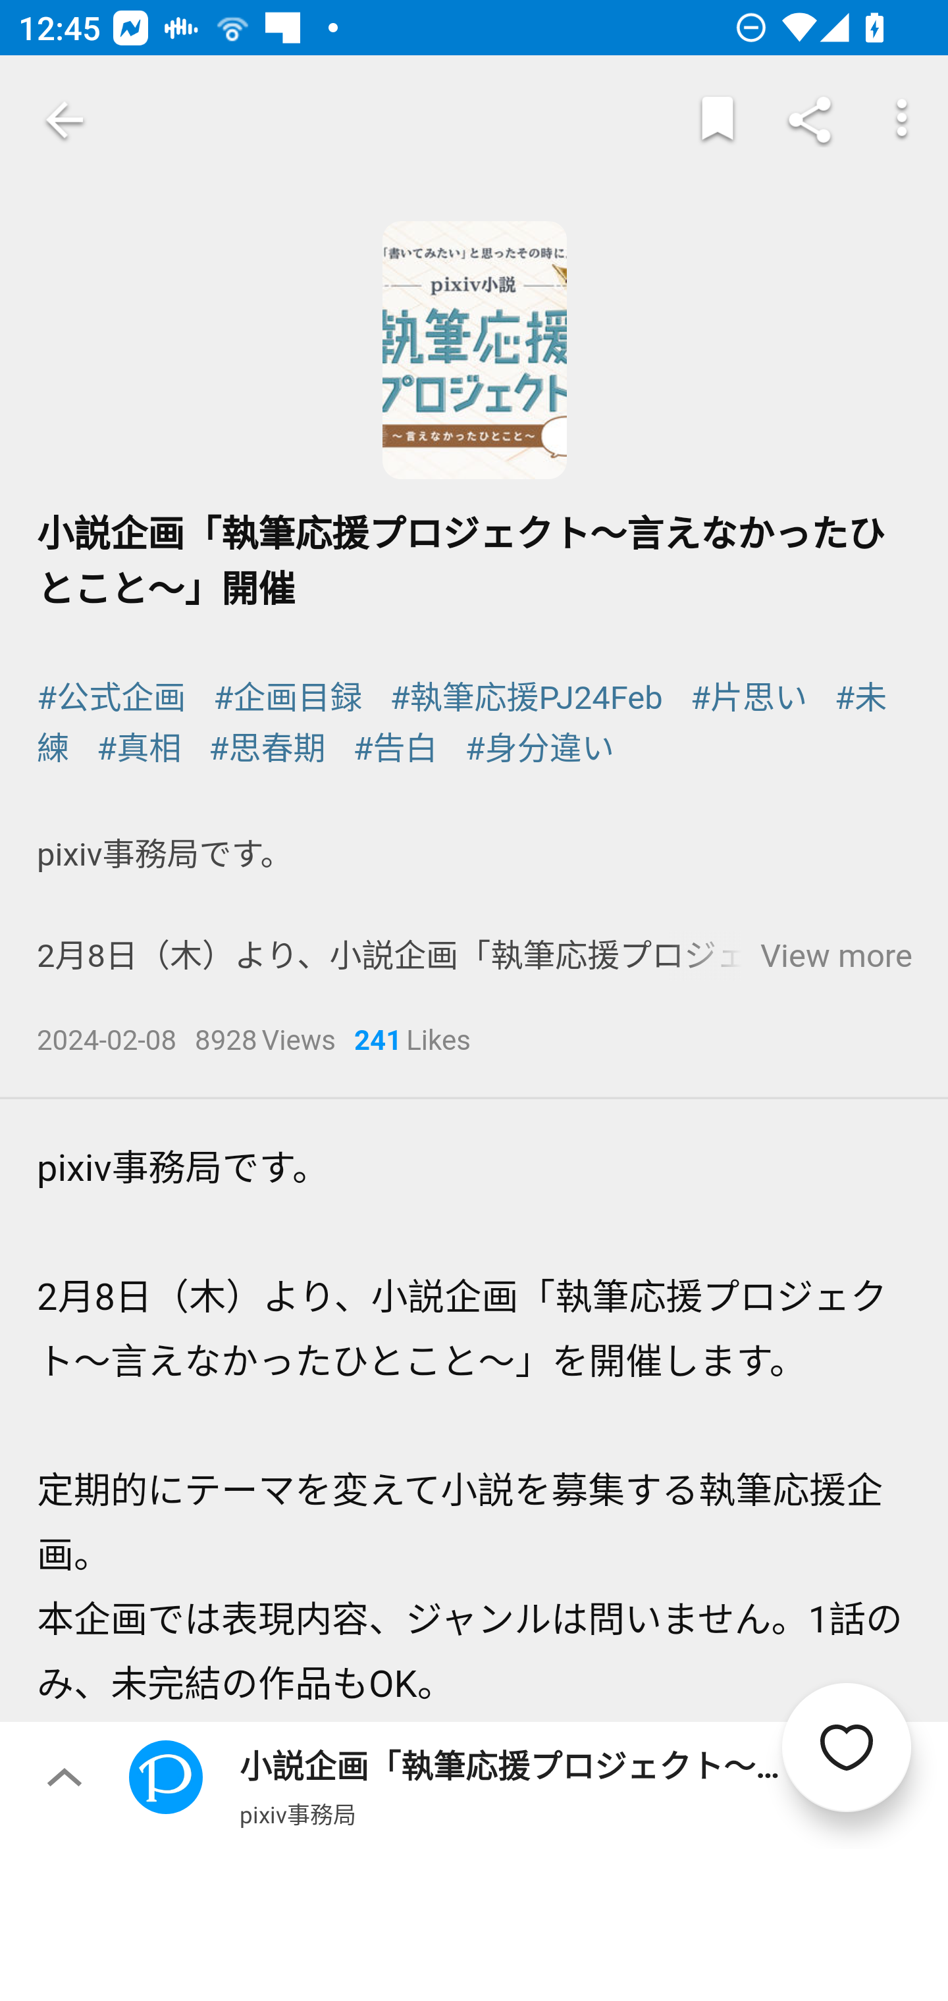 Image resolution: width=948 pixels, height=2001 pixels. Describe the element at coordinates (396, 749) in the screenshot. I see `#告白` at that location.